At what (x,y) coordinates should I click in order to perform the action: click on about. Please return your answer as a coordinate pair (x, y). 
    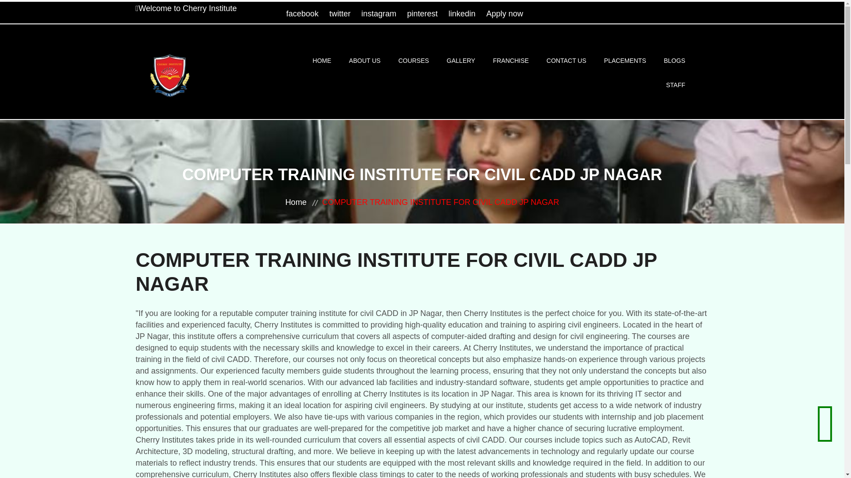
    Looking at the image, I should click on (364, 61).